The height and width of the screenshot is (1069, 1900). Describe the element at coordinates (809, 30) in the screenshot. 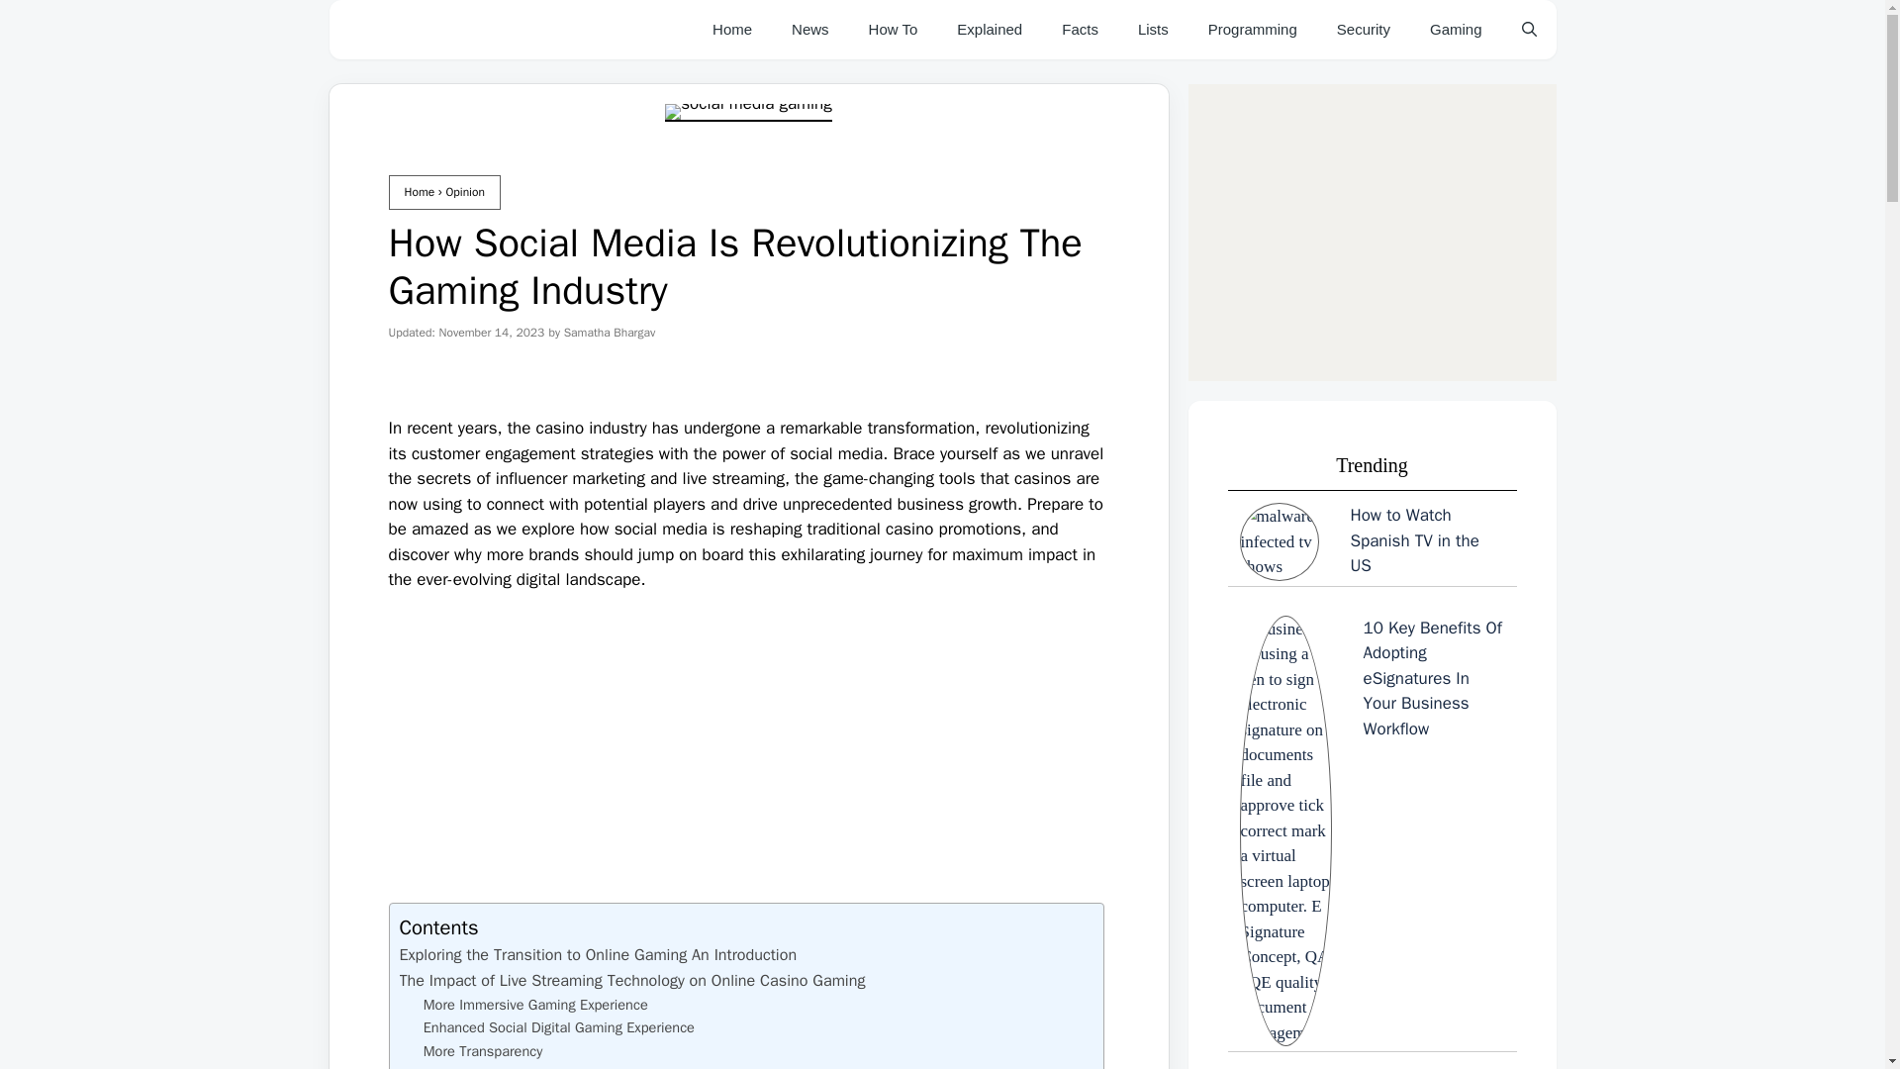

I see `Technology` at that location.